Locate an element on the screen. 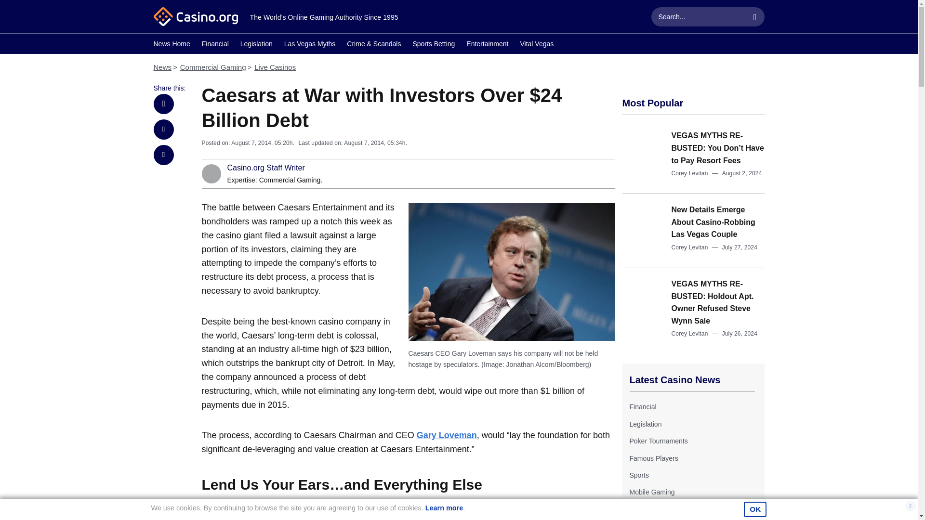 The width and height of the screenshot is (925, 520). Corey Levitan is located at coordinates (690, 173).